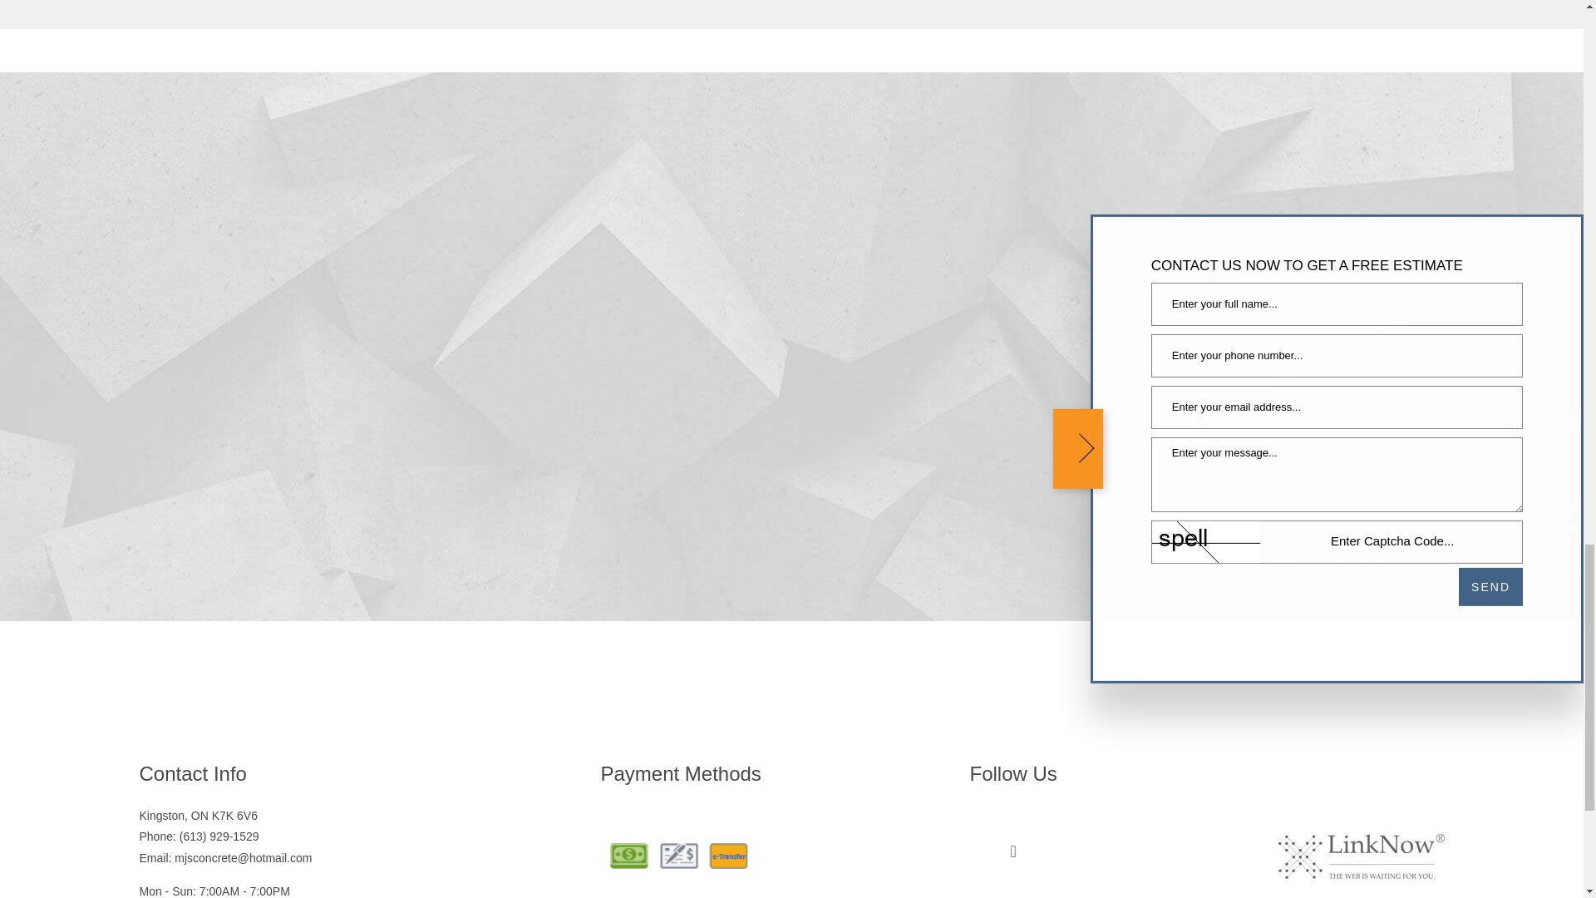 Image resolution: width=1596 pixels, height=898 pixels. What do you see at coordinates (678, 856) in the screenshot?
I see `Check` at bounding box center [678, 856].